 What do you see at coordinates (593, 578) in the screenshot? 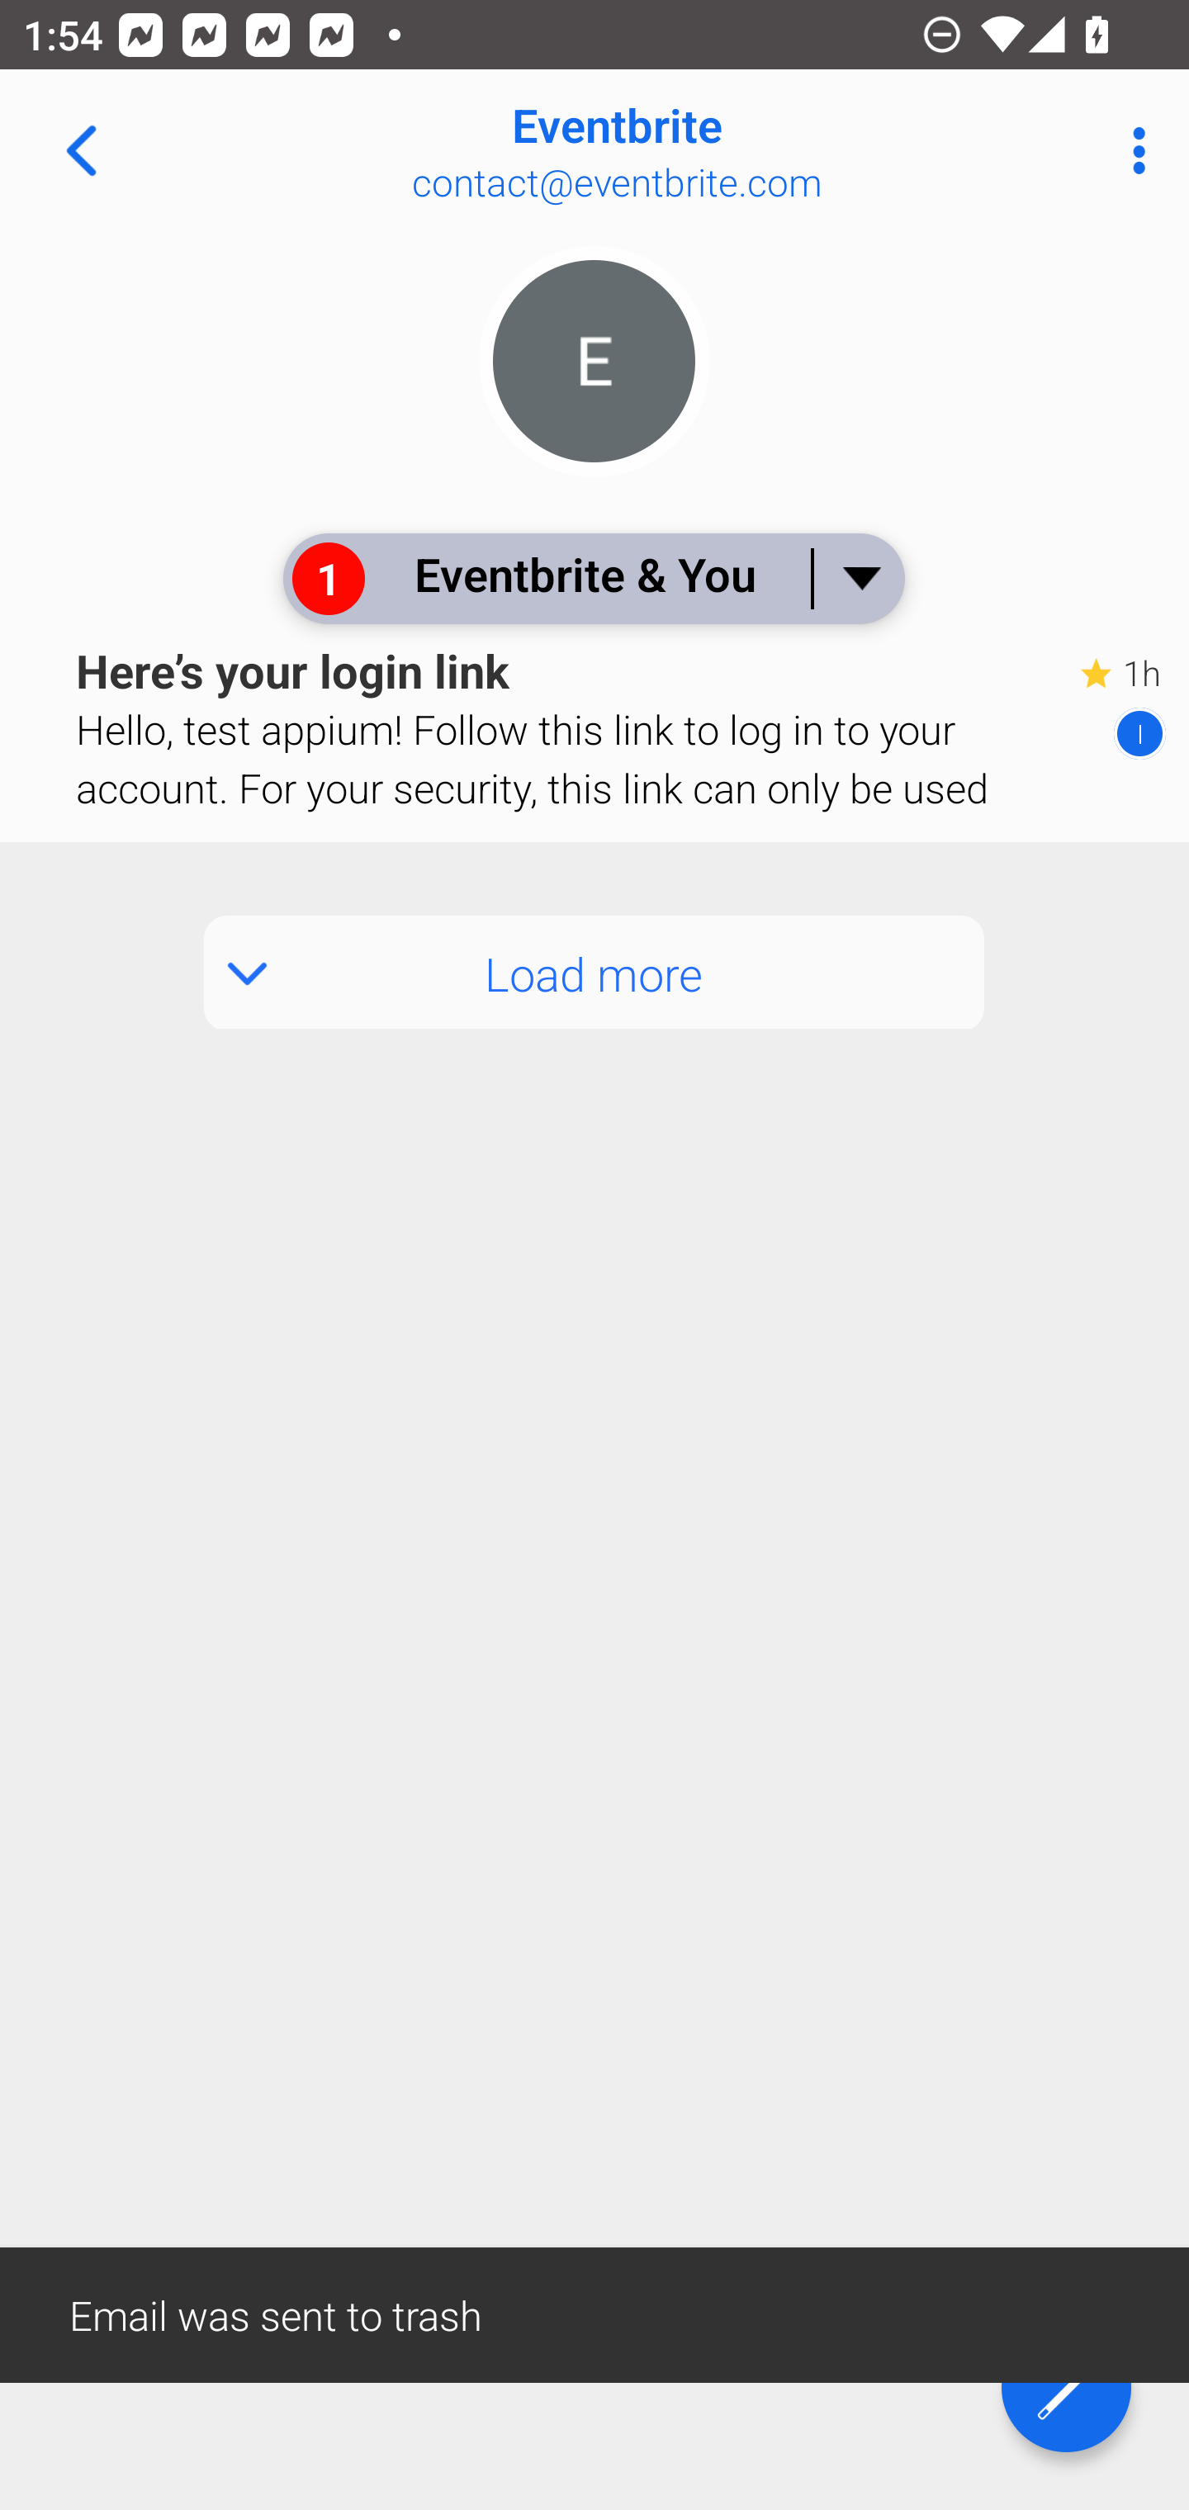
I see `1 Eventbrite & You` at bounding box center [593, 578].